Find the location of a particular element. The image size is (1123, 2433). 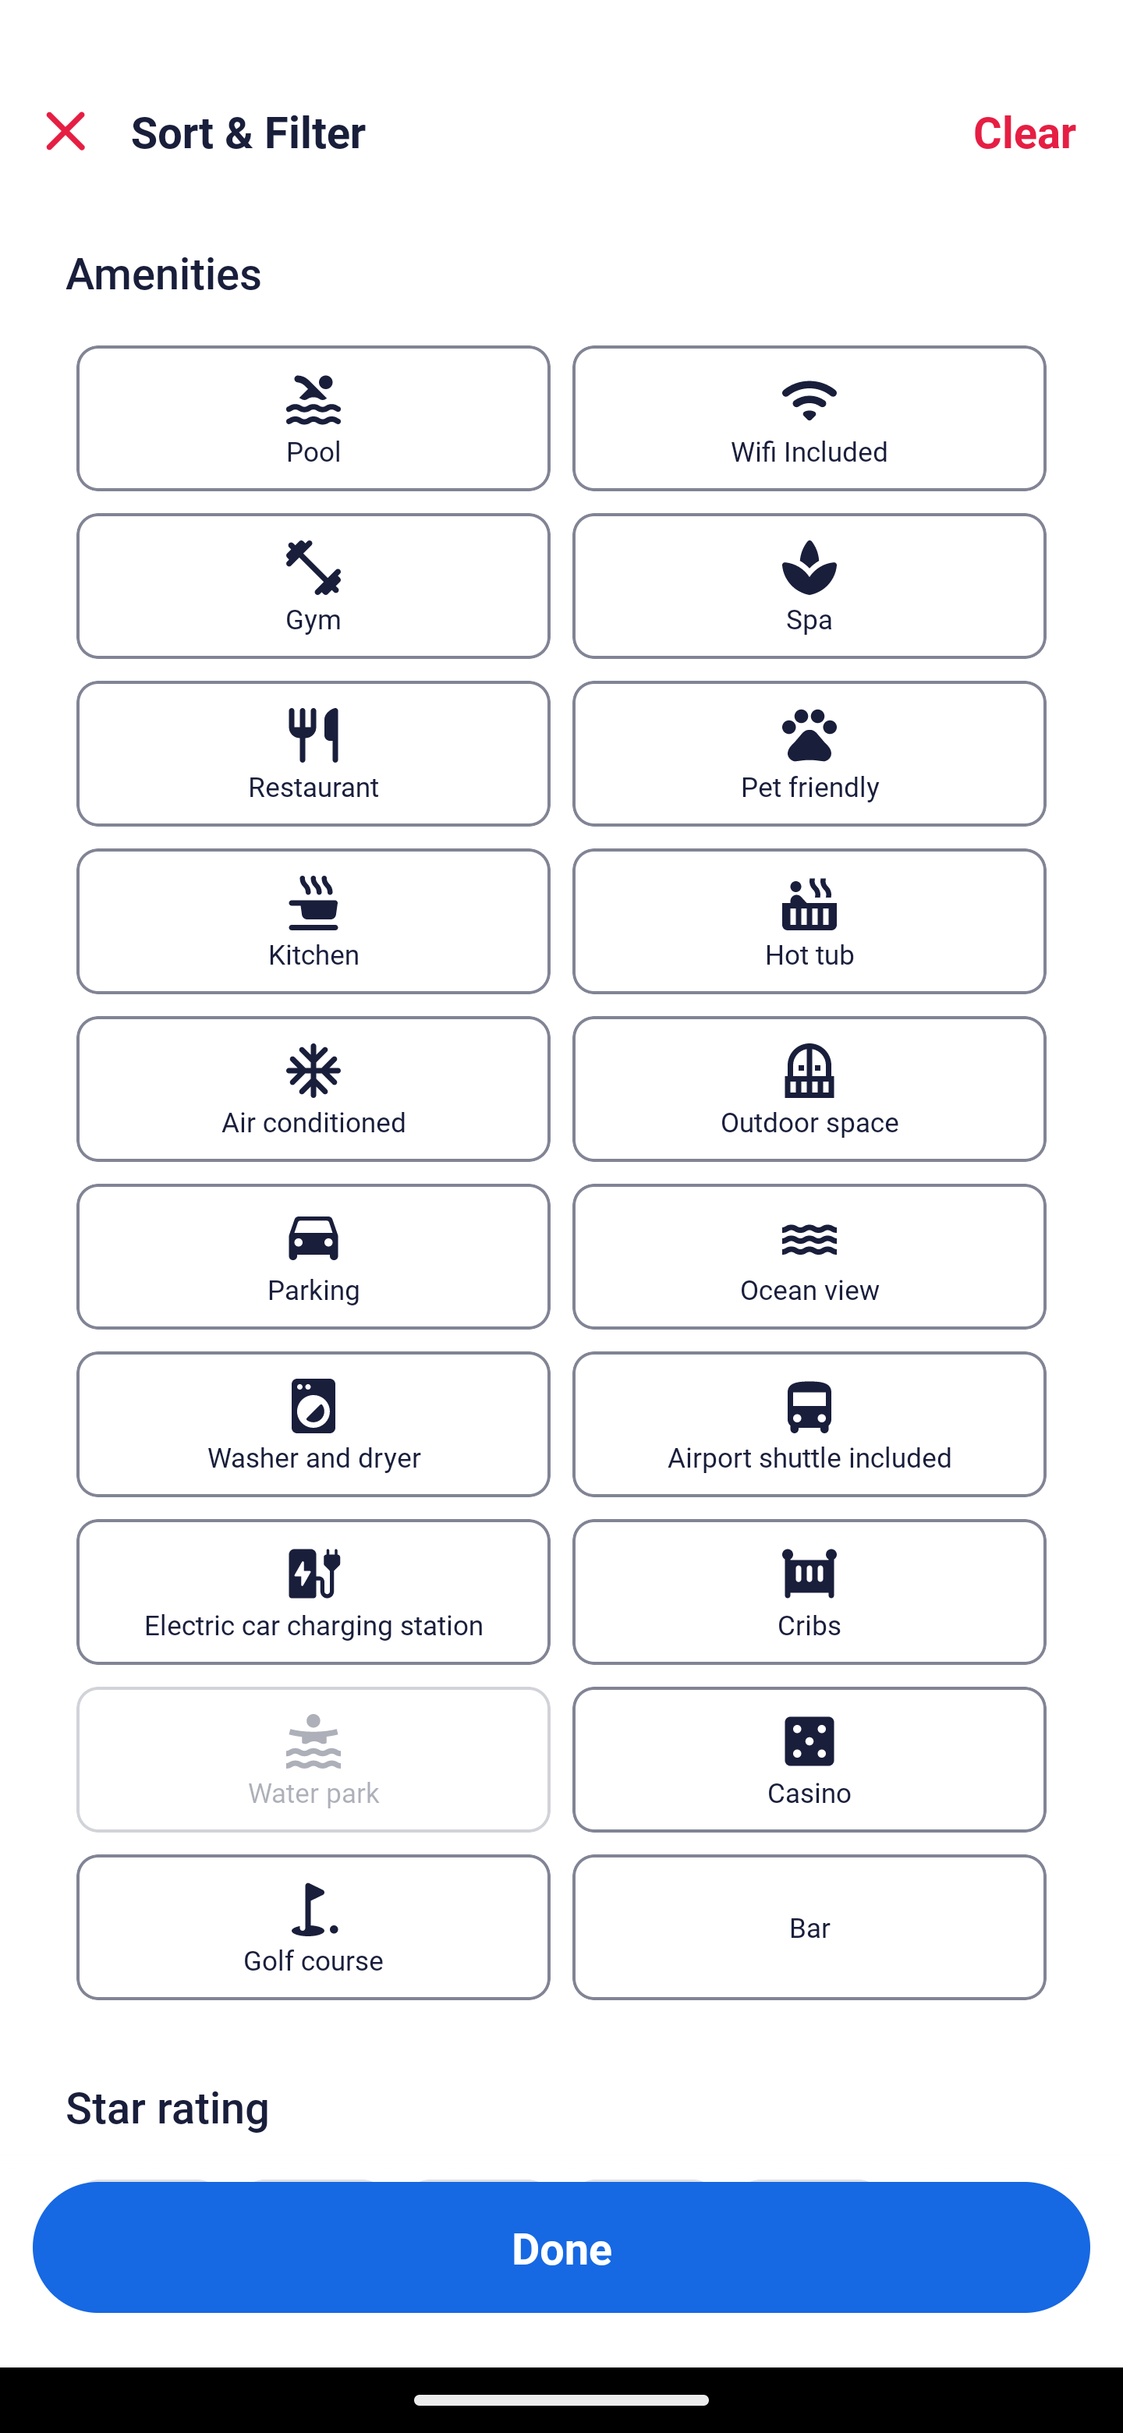

Outdoor space is located at coordinates (809, 1090).